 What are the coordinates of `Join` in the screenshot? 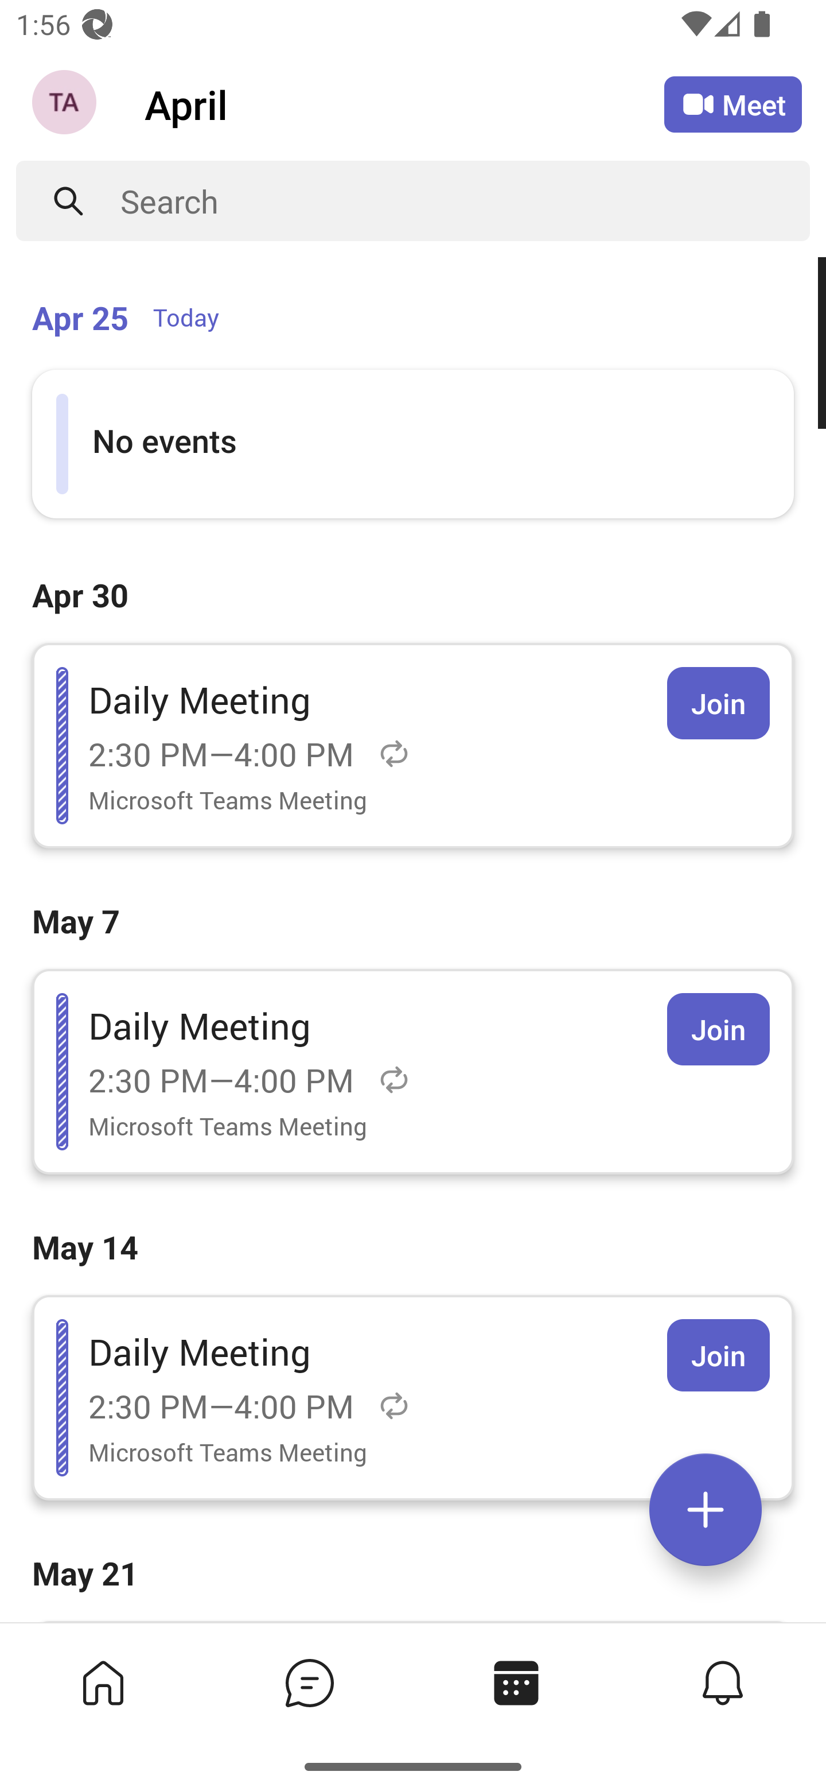 It's located at (718, 1356).